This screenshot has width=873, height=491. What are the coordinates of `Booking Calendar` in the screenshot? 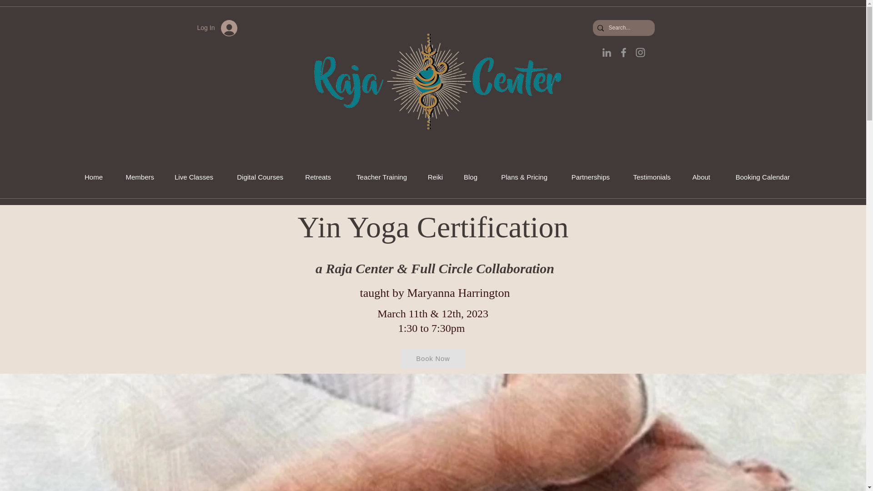 It's located at (757, 177).